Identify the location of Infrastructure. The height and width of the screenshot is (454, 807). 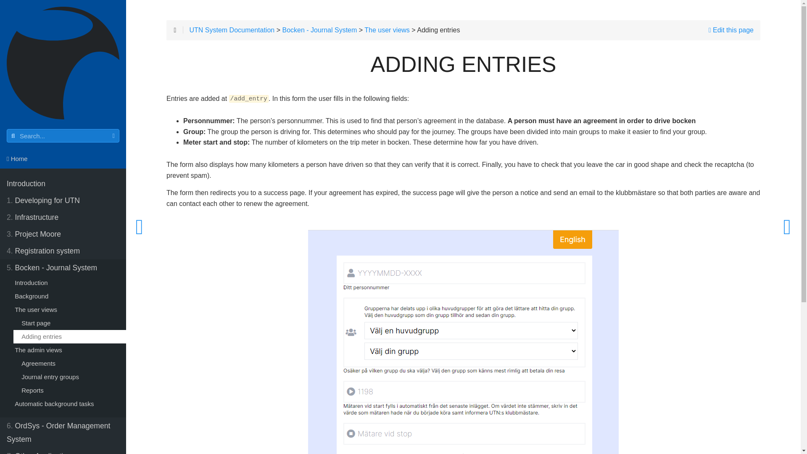
(63, 217).